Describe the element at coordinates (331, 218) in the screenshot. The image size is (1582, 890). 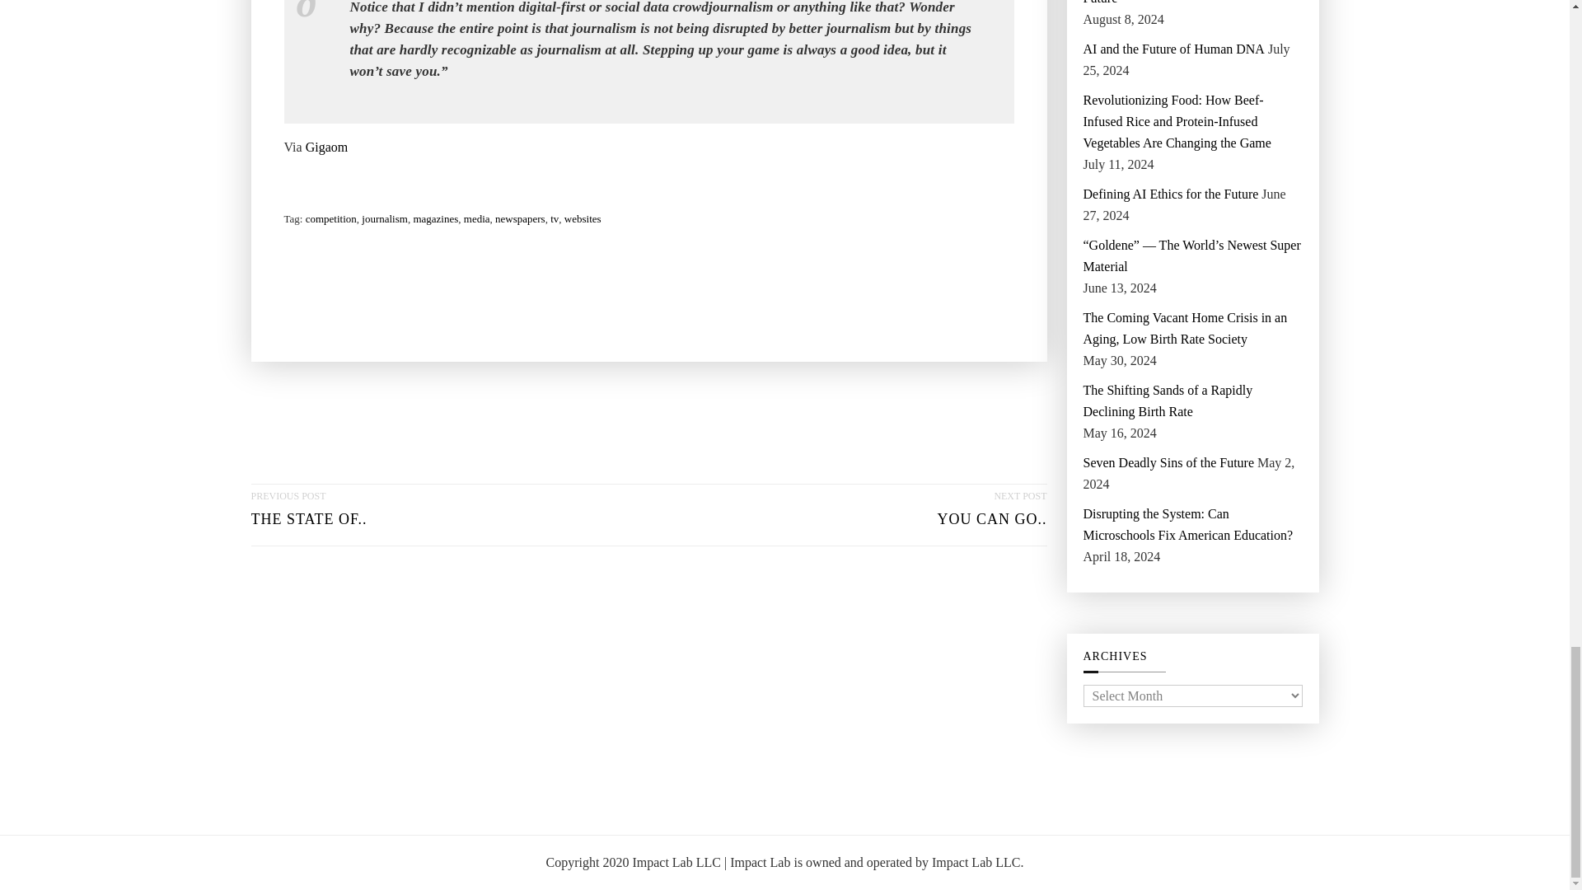
I see `competition` at that location.